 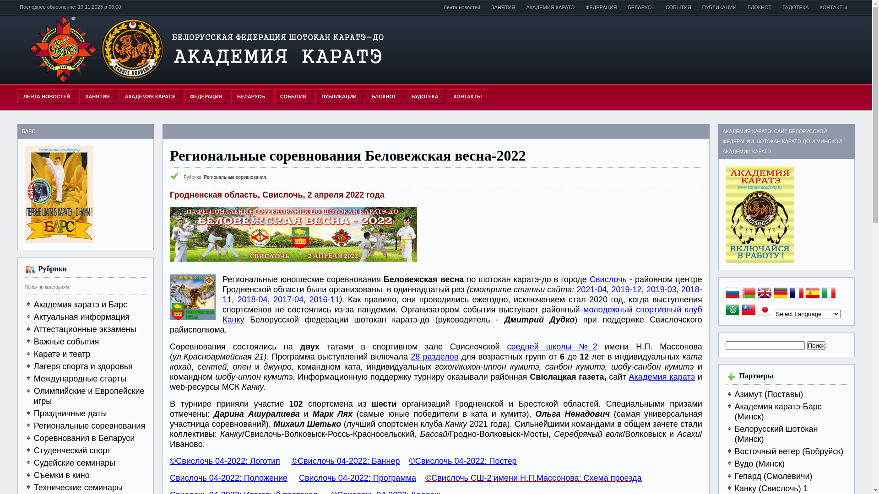 I want to click on 2017-04, so click(x=288, y=300).